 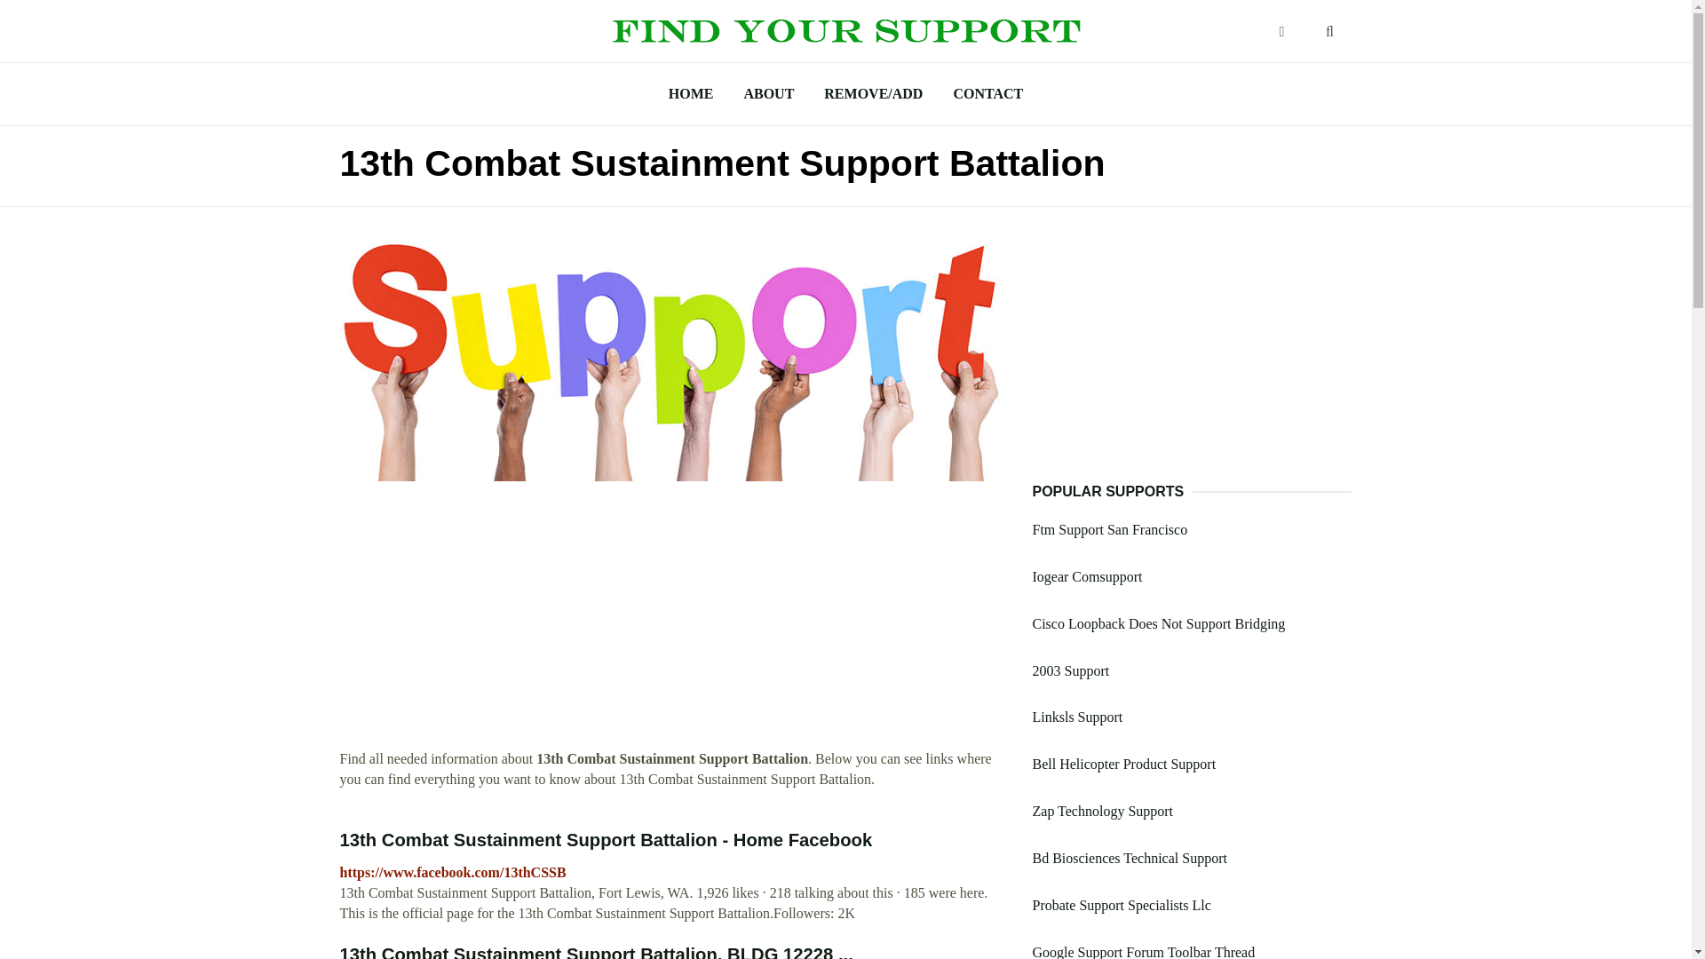 I want to click on Bell Helicopter Product Support, so click(x=1122, y=764).